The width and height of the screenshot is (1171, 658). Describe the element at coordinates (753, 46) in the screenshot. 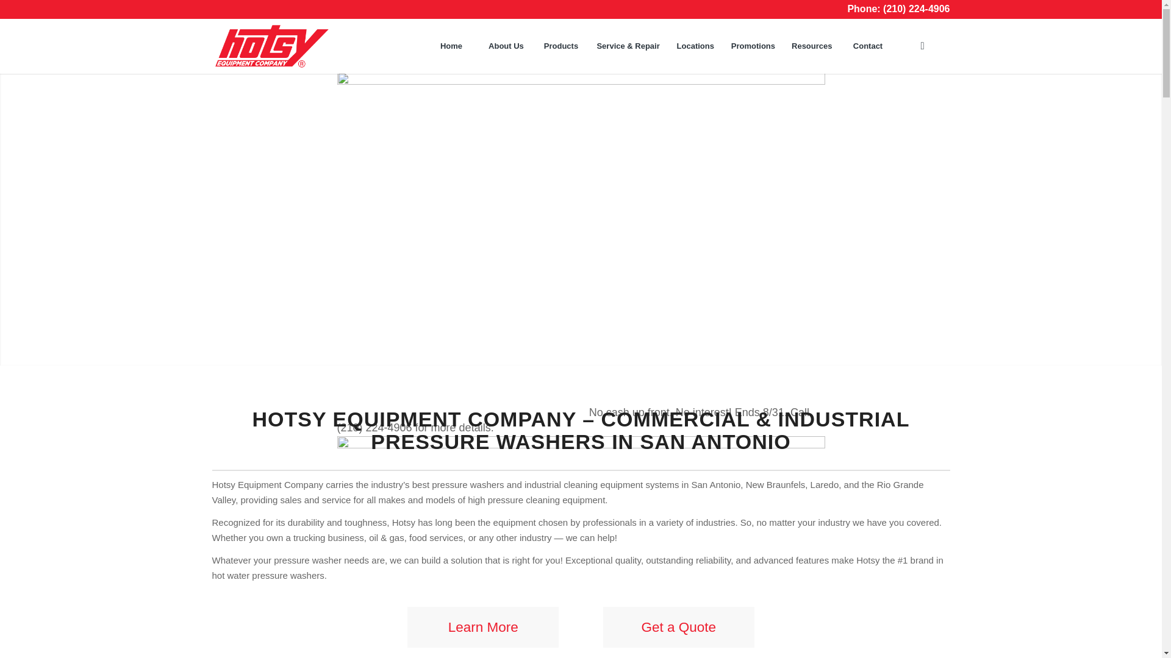

I see `Promotions` at that location.